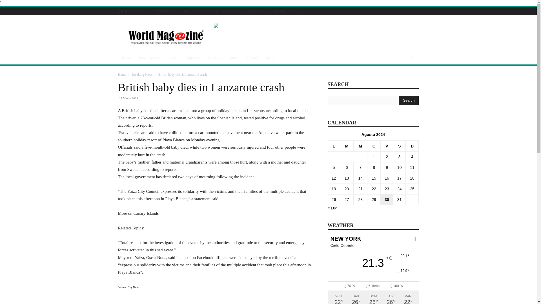 This screenshot has height=304, width=541. Describe the element at coordinates (215, 57) in the screenshot. I see `Lifestyle` at that location.